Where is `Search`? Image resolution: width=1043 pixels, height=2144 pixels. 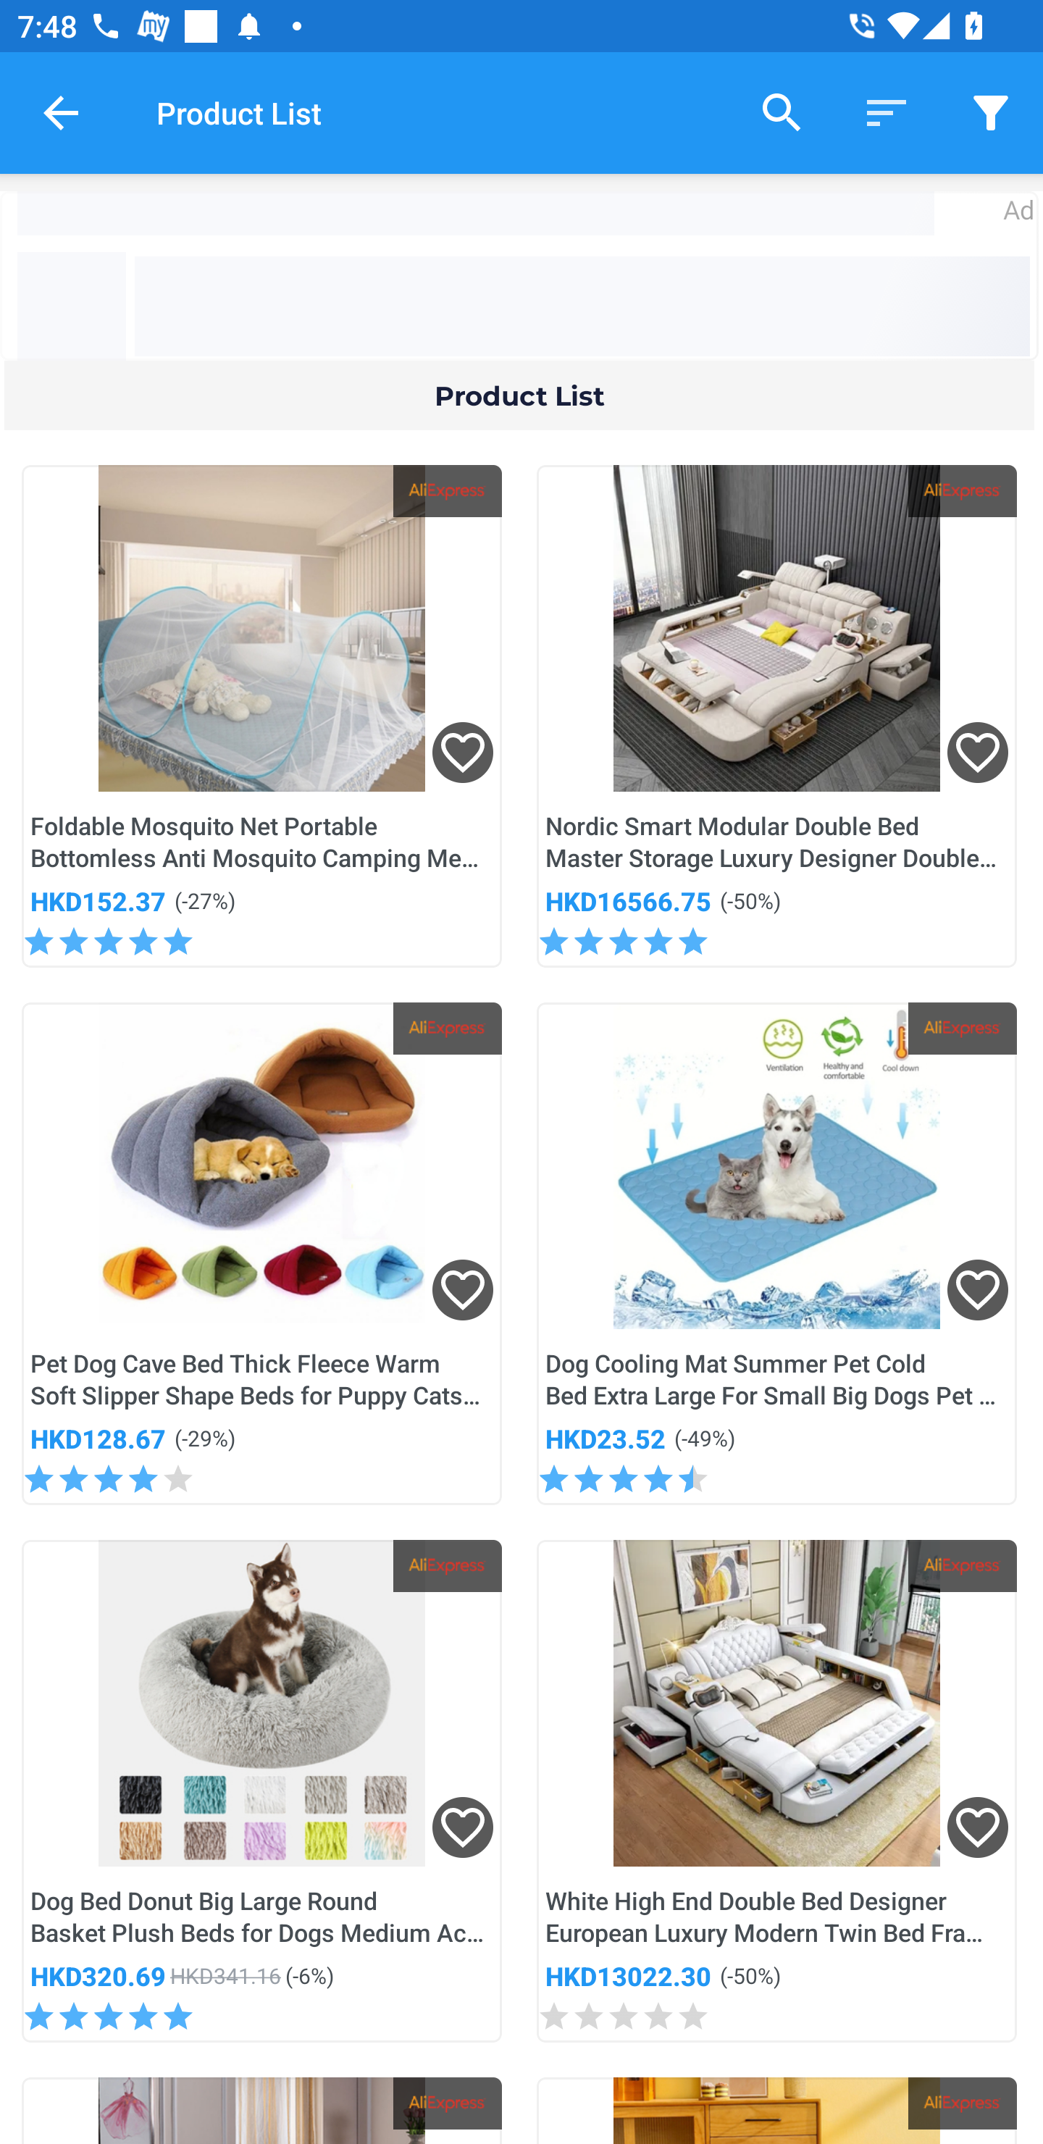 Search is located at coordinates (782, 112).